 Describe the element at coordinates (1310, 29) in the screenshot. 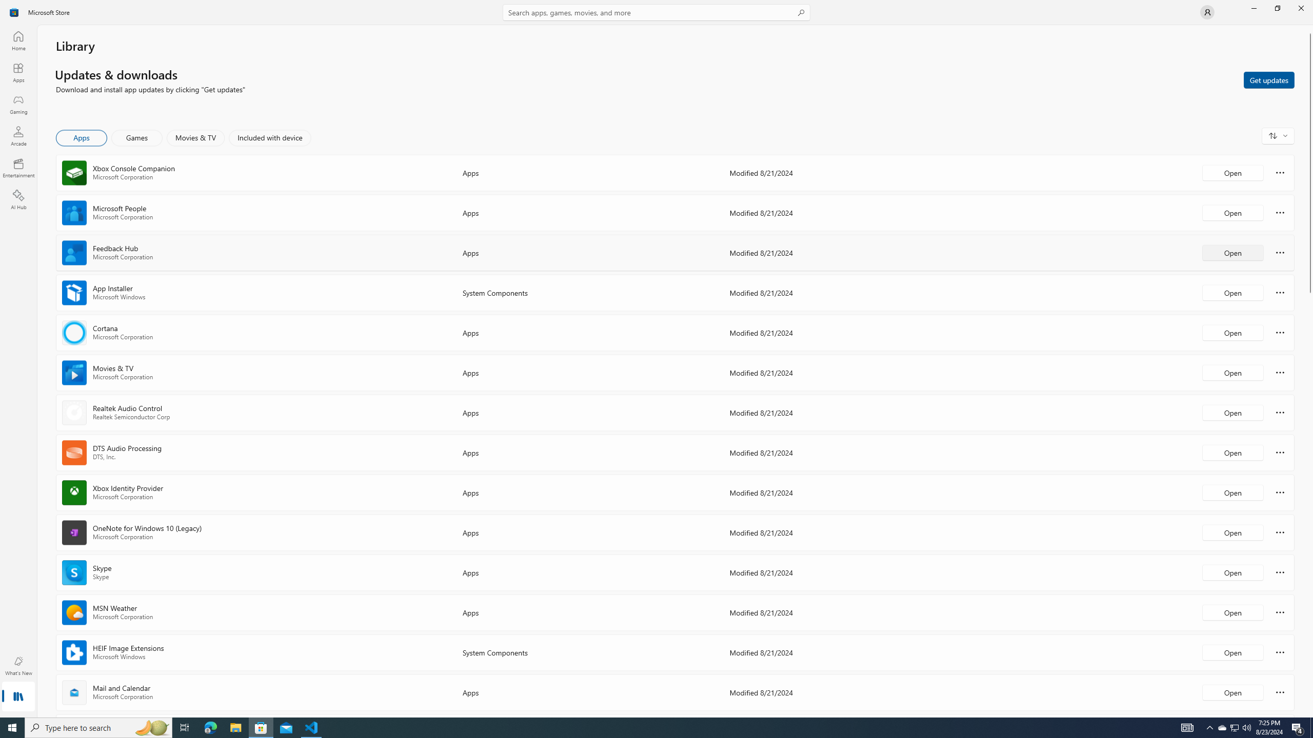

I see `Vertical Small Decrease` at that location.